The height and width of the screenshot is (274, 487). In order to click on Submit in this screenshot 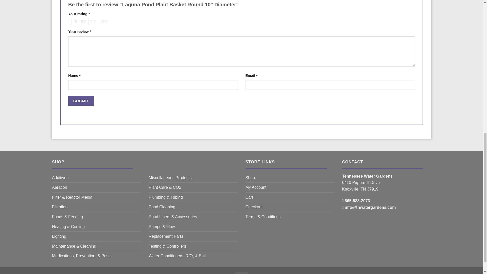, I will do `click(81, 101)`.